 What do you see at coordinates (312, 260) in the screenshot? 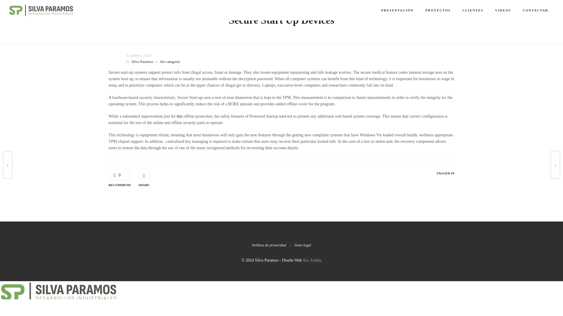
I see `Sra. Emilia` at bounding box center [312, 260].